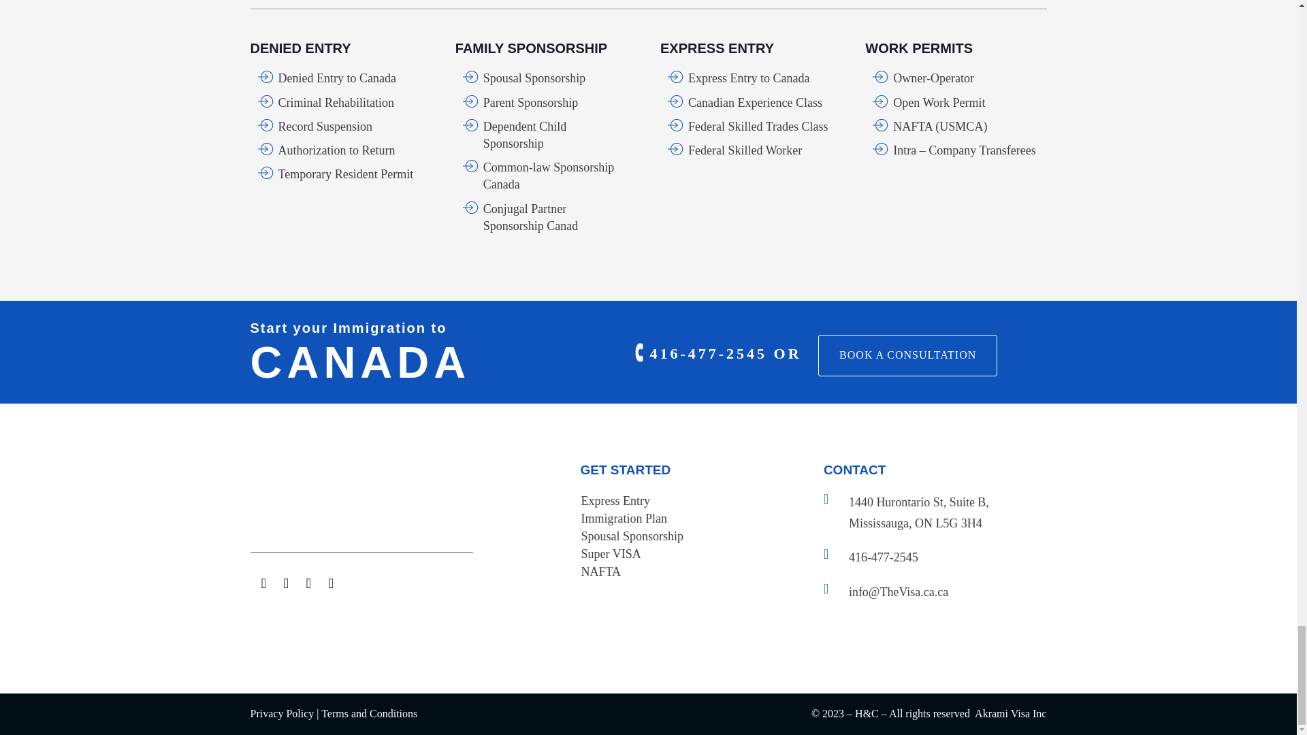  Describe the element at coordinates (749, 78) in the screenshot. I see `Express Entry to Canada` at that location.